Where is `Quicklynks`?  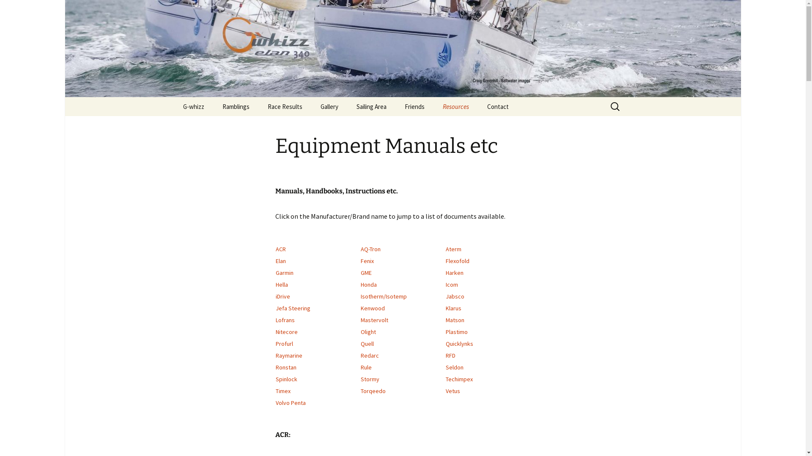 Quicklynks is located at coordinates (459, 344).